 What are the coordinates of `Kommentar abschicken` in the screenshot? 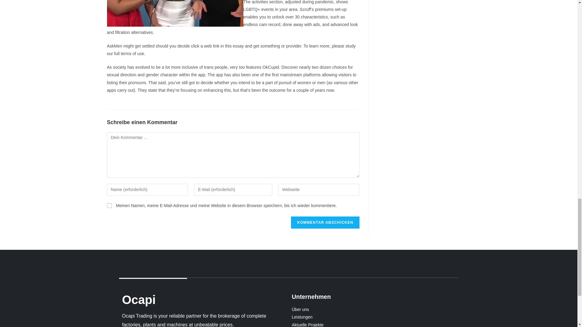 It's located at (325, 222).